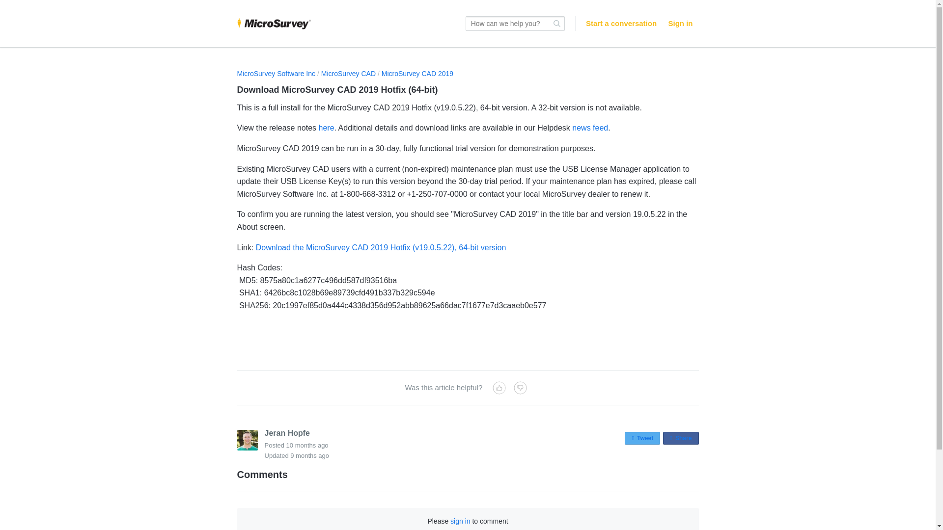 Image resolution: width=943 pixels, height=530 pixels. I want to click on here, so click(680, 23).